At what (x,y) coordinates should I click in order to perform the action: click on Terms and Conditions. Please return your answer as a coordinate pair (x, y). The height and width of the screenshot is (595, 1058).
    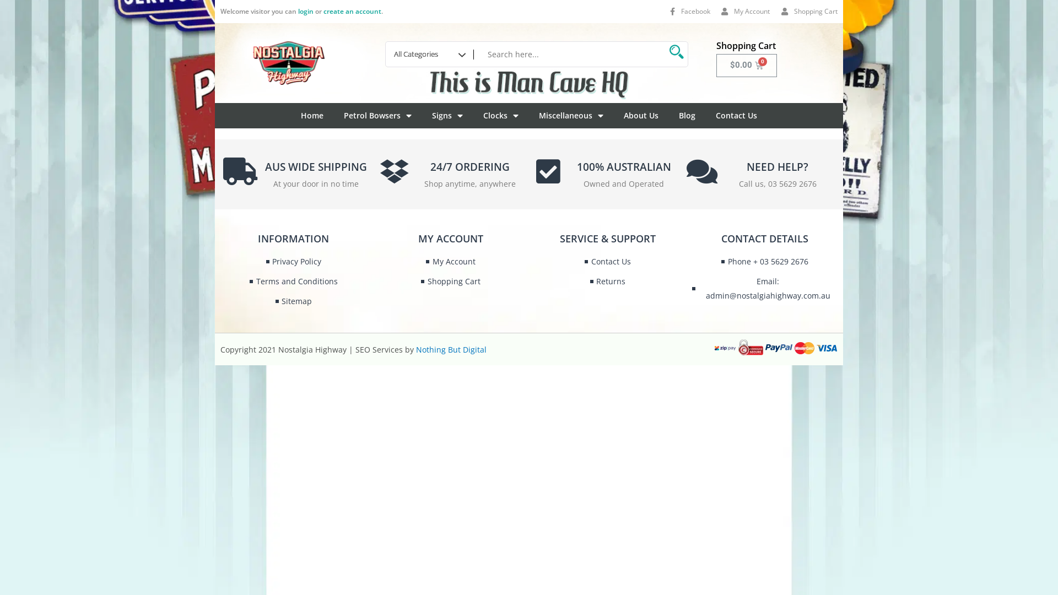
    Looking at the image, I should click on (293, 282).